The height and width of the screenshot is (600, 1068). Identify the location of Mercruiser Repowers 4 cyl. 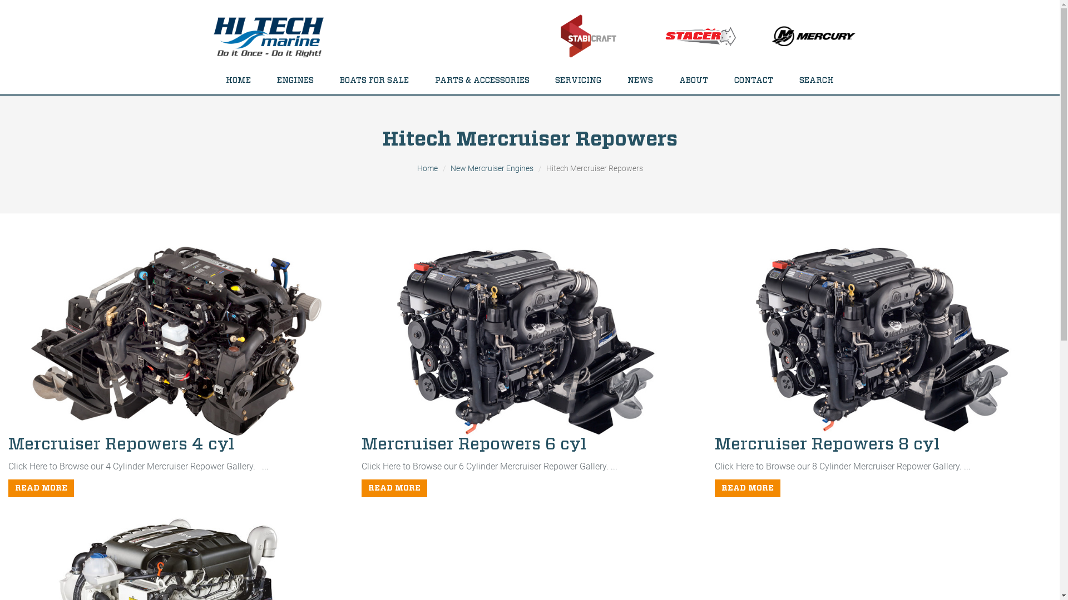
(121, 444).